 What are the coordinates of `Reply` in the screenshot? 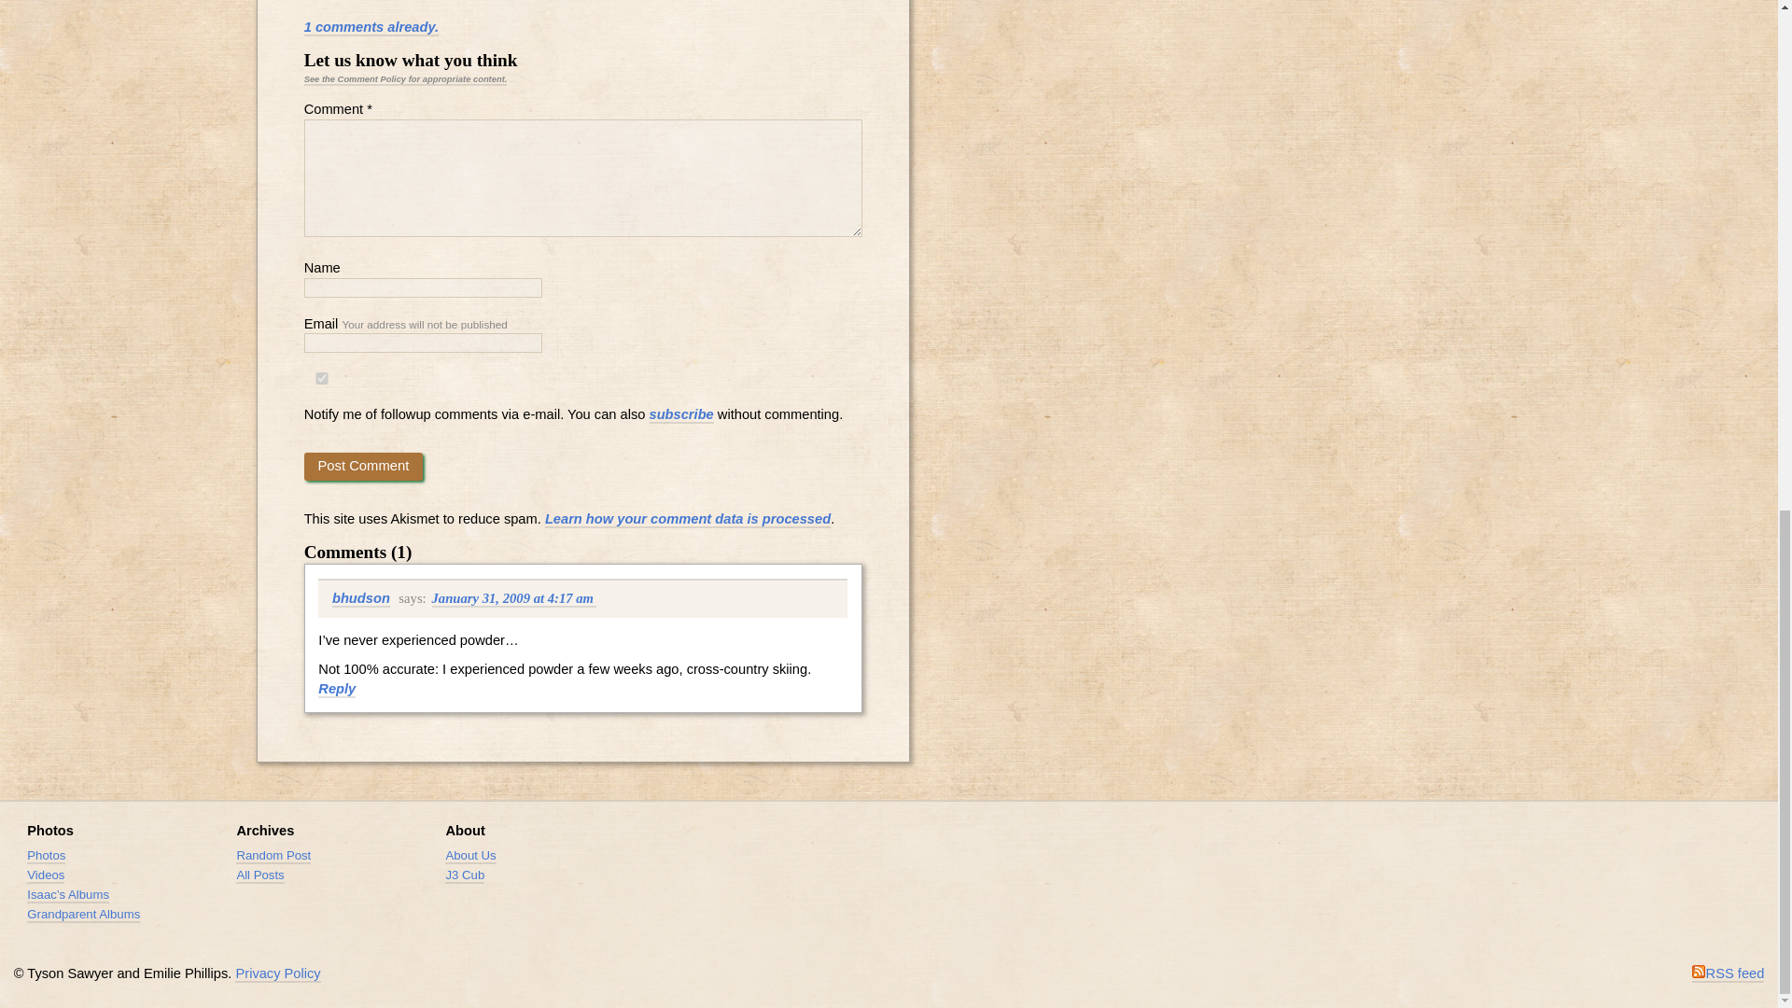 It's located at (336, 690).